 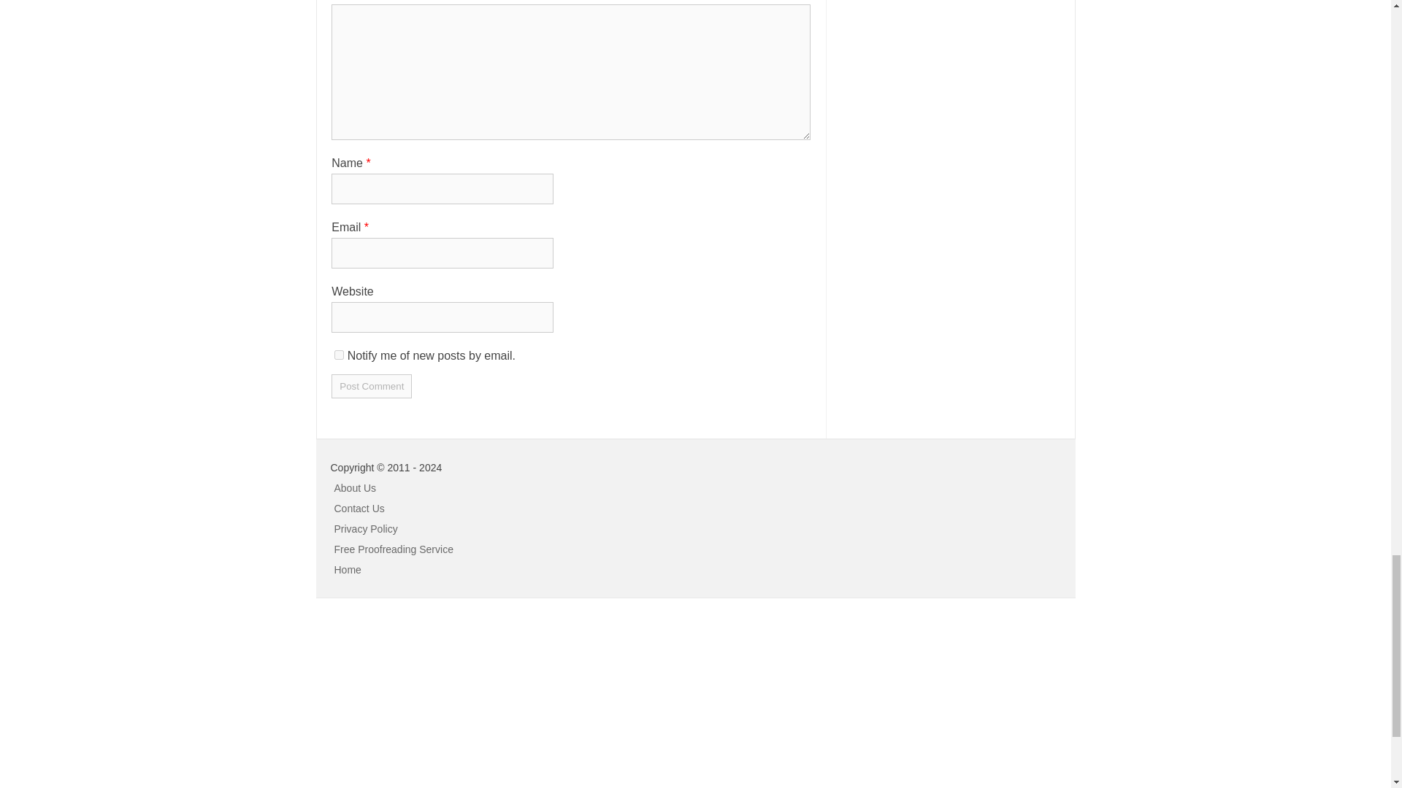 I want to click on Home, so click(x=348, y=570).